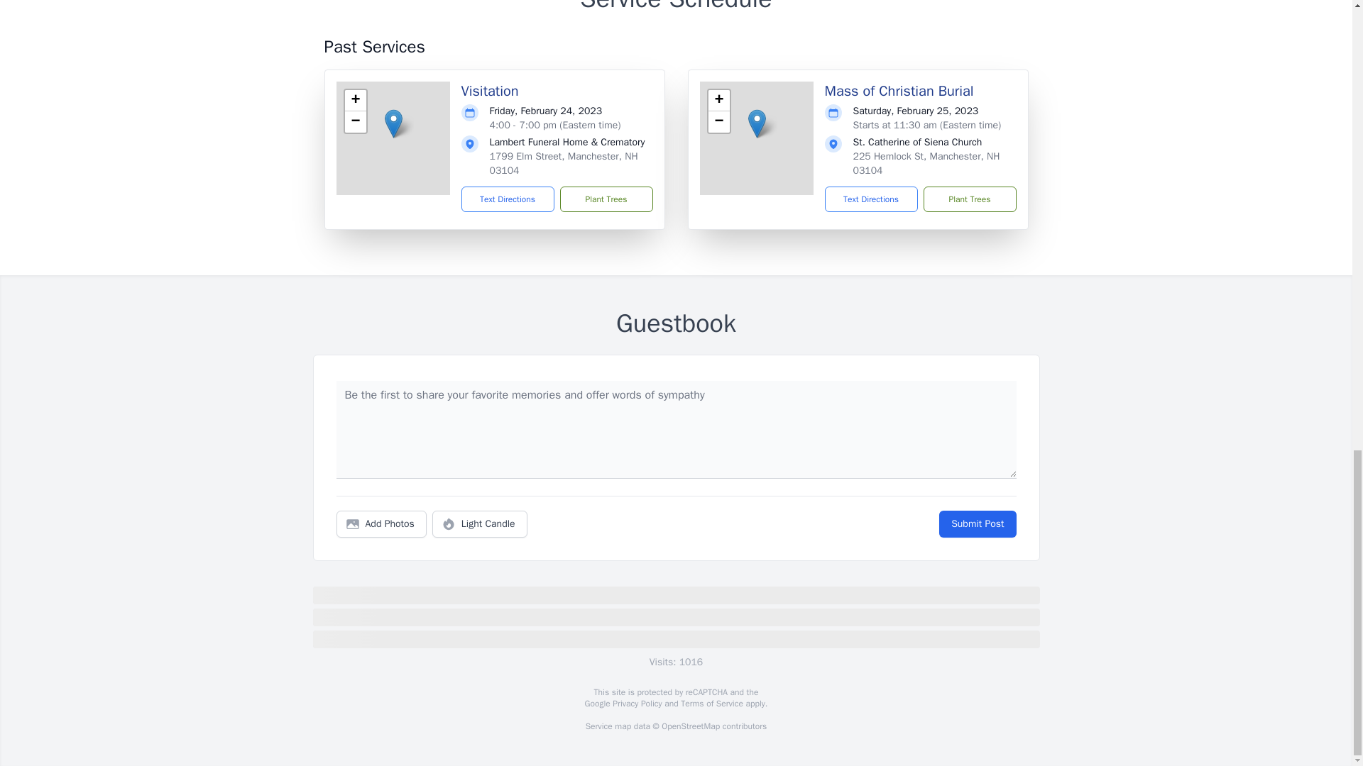  What do you see at coordinates (977, 524) in the screenshot?
I see `Submit Post` at bounding box center [977, 524].